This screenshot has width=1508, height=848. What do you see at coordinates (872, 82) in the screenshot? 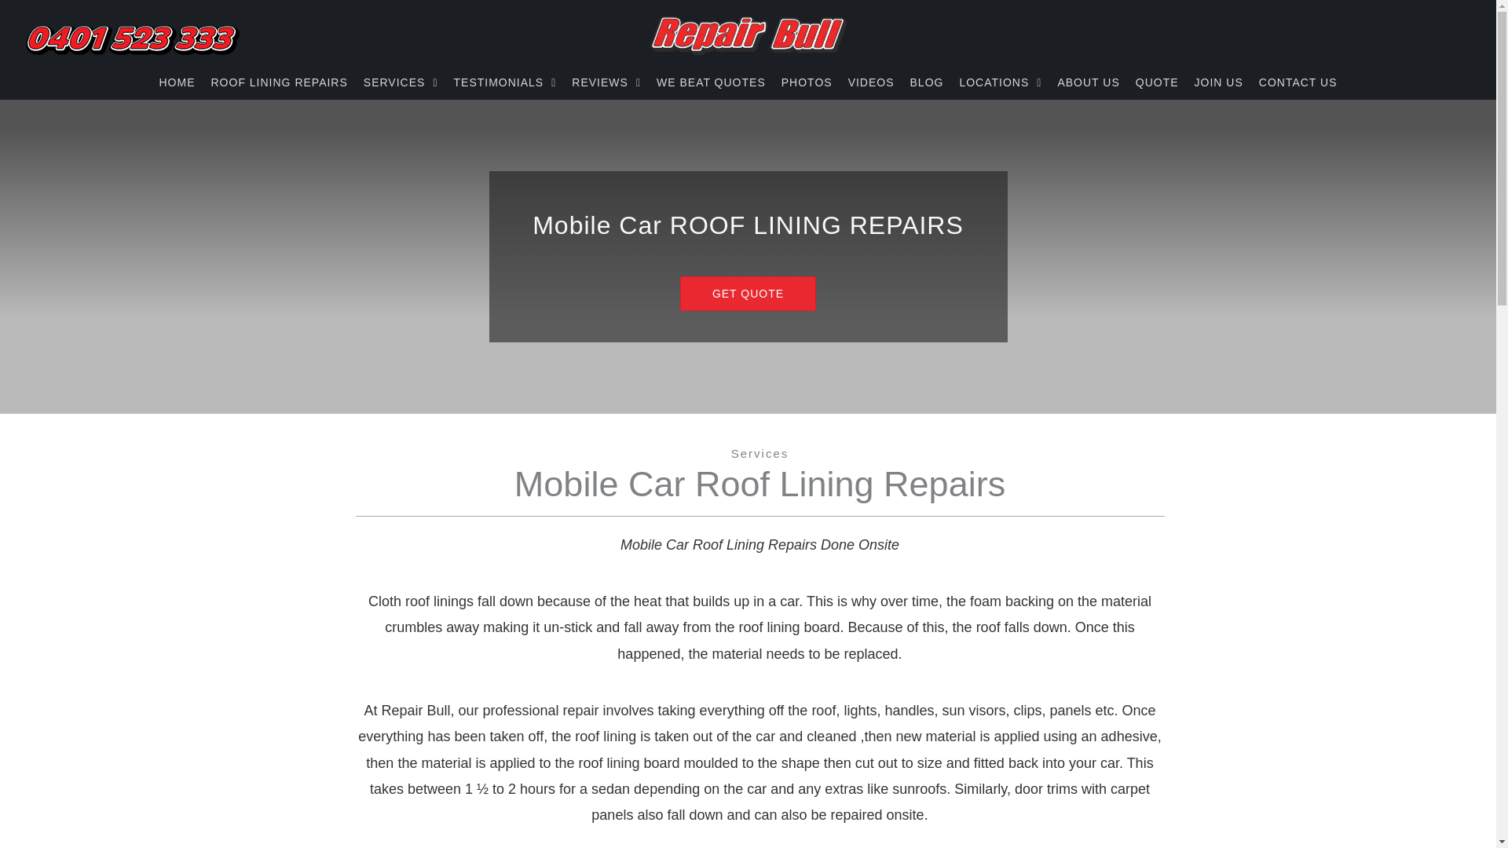
I see `VIDEOS` at bounding box center [872, 82].